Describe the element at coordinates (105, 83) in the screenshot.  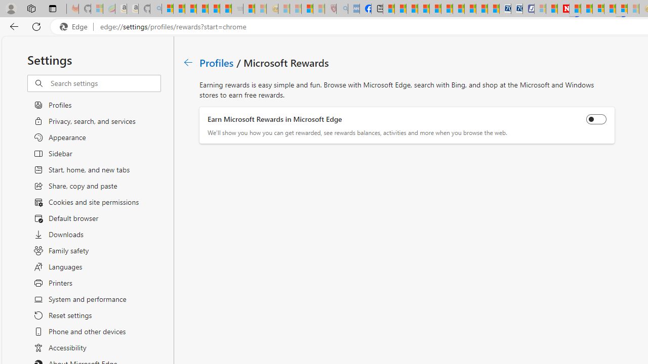
I see `Search settings` at that location.